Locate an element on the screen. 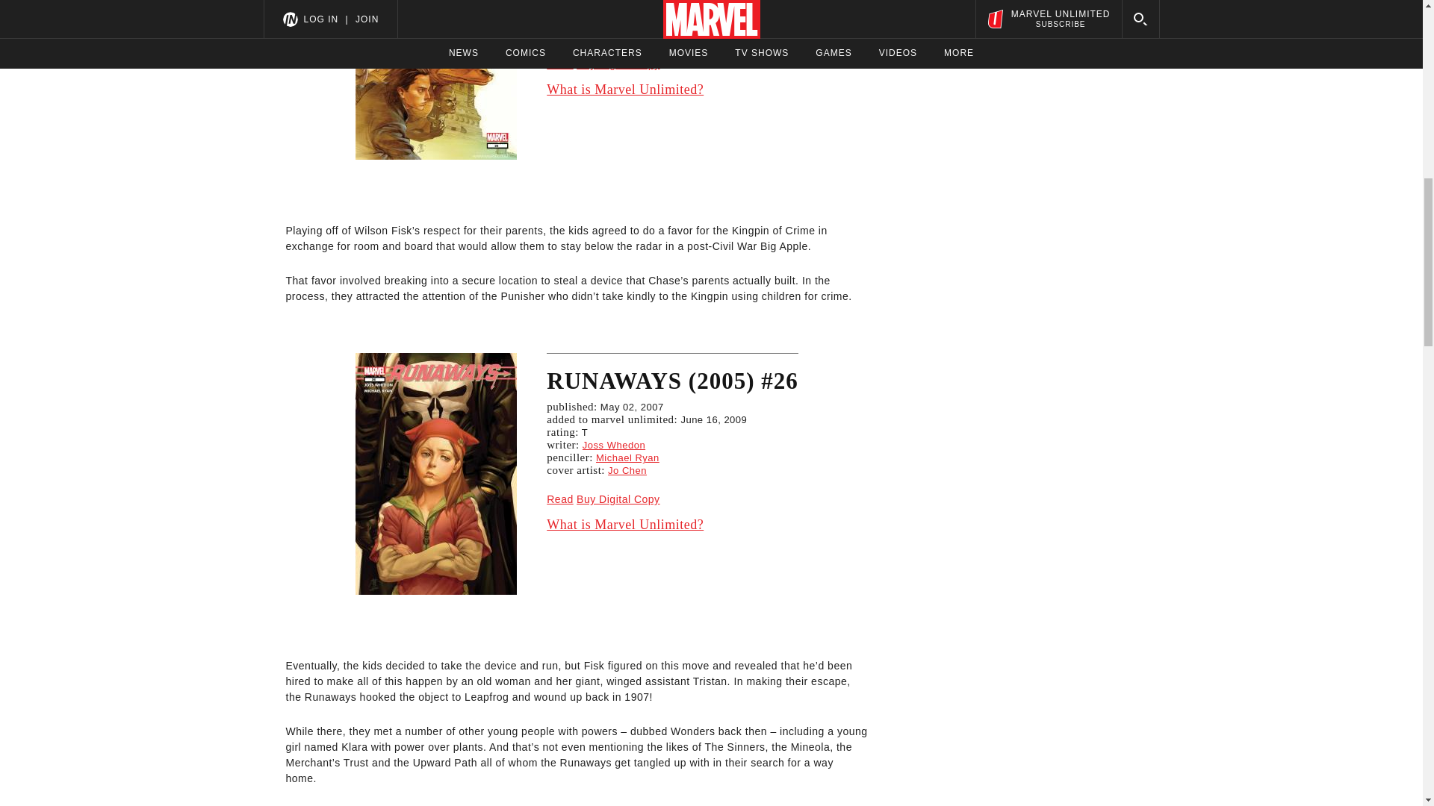 The width and height of the screenshot is (1434, 806). Buy Digital Copy is located at coordinates (618, 499).